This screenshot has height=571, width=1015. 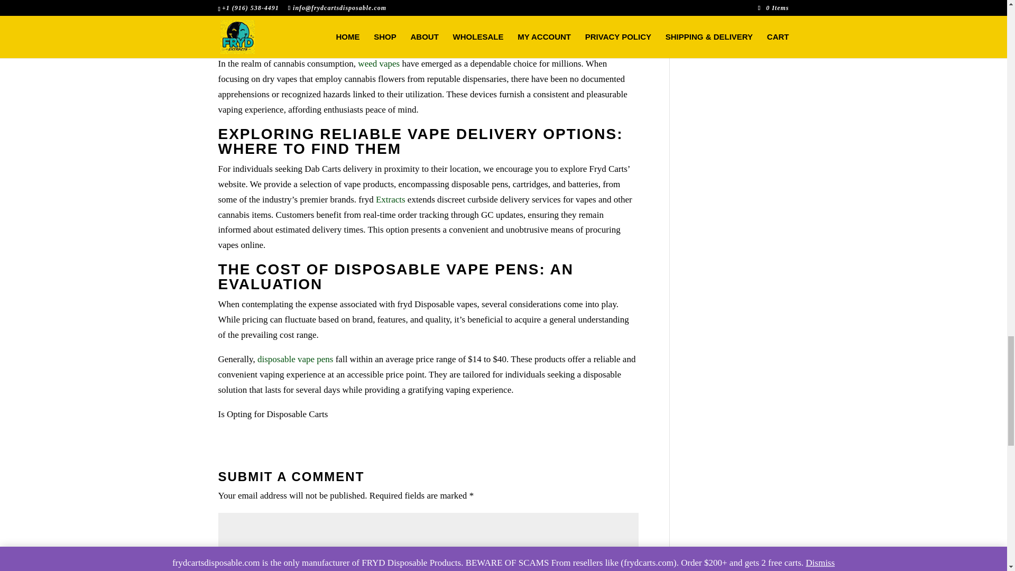 What do you see at coordinates (377, 63) in the screenshot?
I see `weed vapes` at bounding box center [377, 63].